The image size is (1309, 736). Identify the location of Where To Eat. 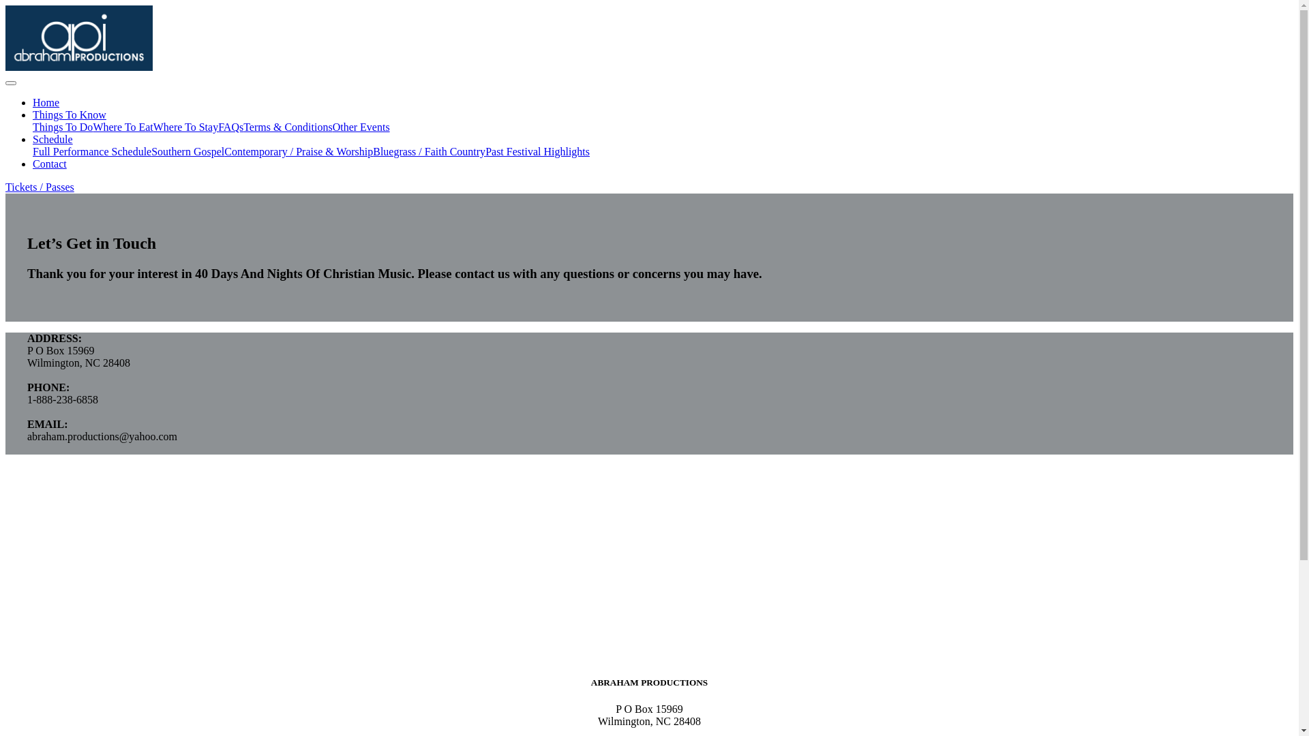
(123, 127).